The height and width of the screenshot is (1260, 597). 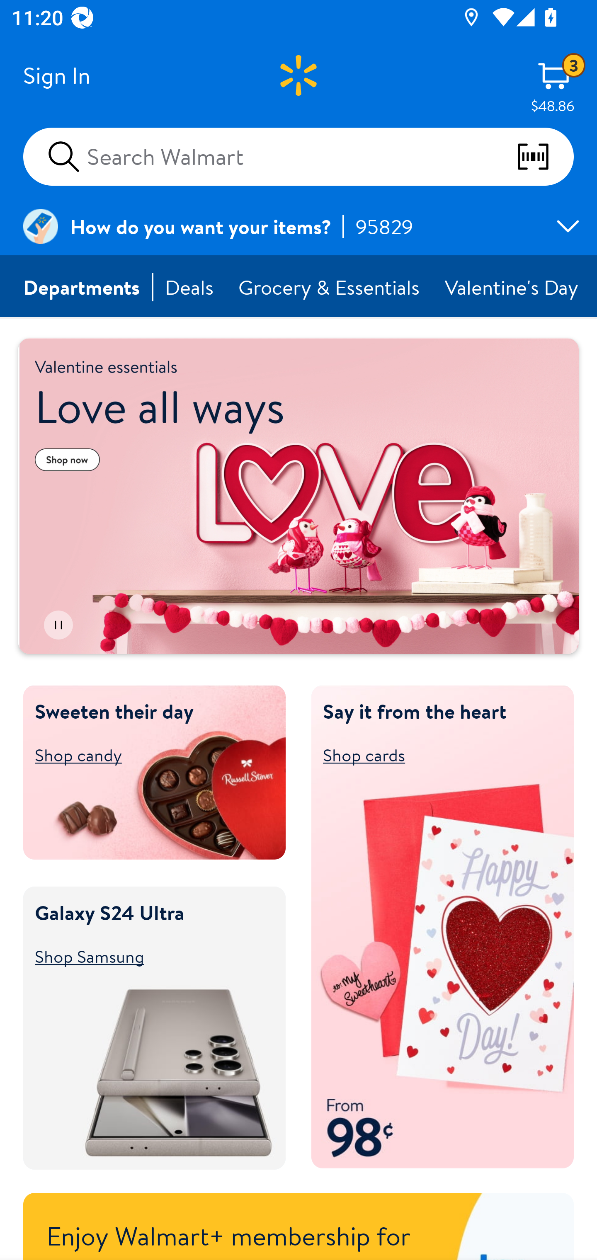 I want to click on Shop cards Shop cards Say it from the heart, so click(x=435, y=754).